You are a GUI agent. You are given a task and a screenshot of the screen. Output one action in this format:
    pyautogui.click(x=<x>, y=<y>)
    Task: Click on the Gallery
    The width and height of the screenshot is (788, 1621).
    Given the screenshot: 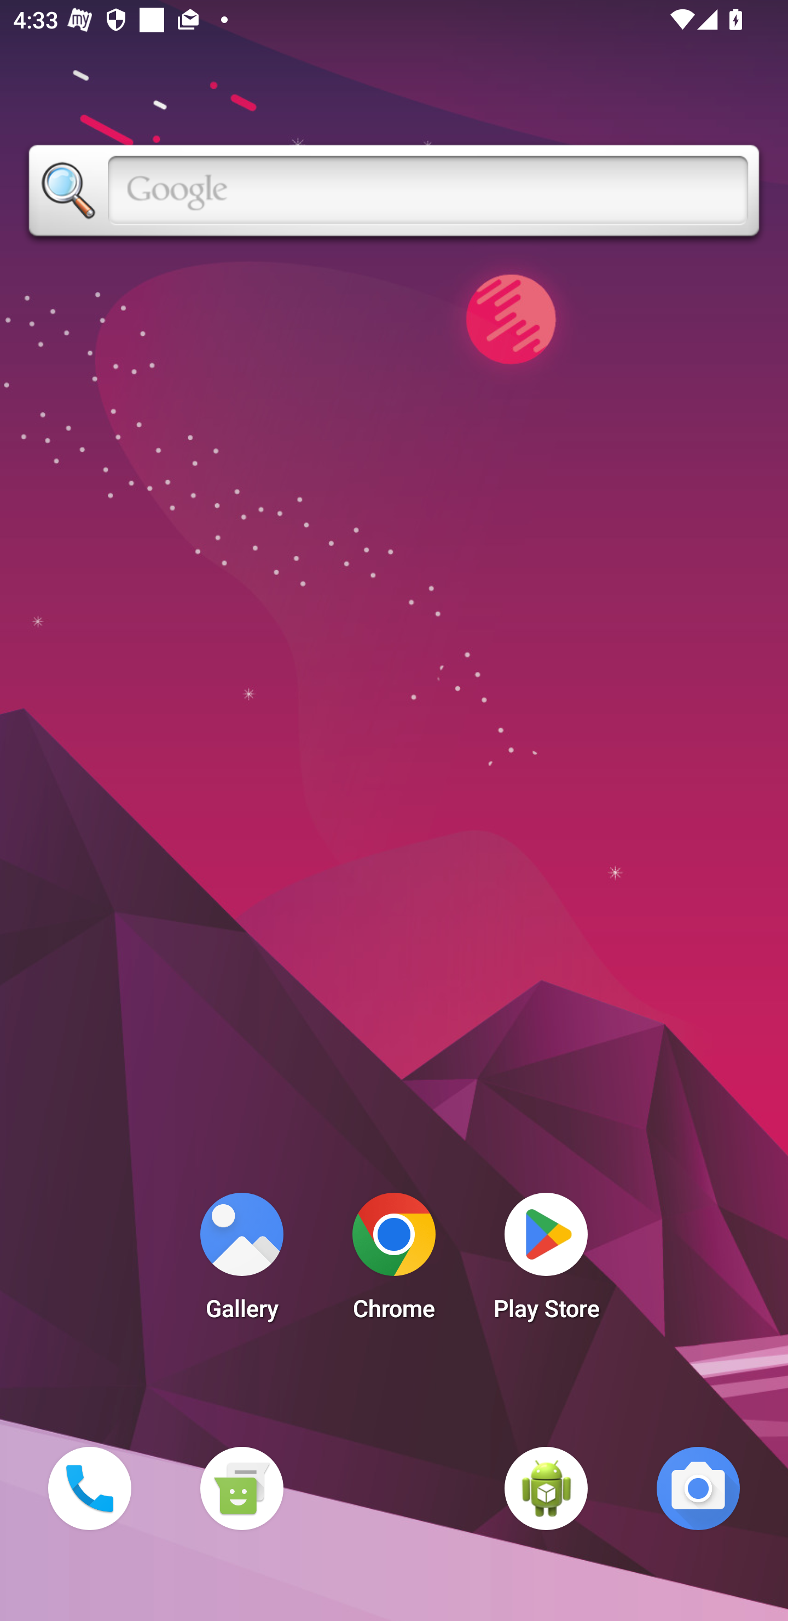 What is the action you would take?
    pyautogui.click(x=241, y=1262)
    